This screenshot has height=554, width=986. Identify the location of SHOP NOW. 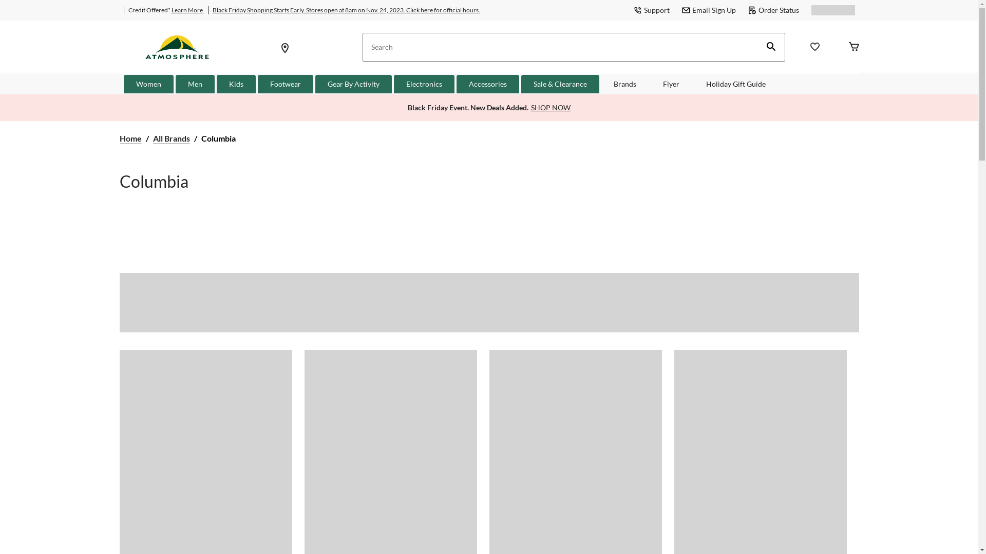
(551, 108).